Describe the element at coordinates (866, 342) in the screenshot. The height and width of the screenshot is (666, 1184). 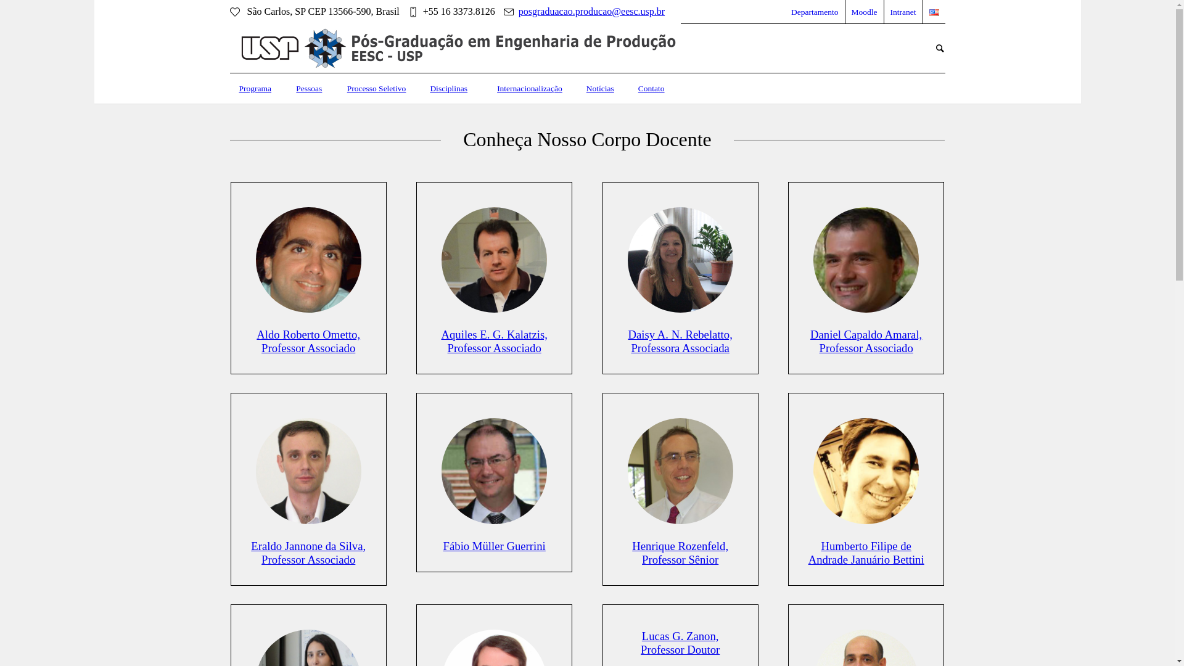
I see `Daniel Capaldo Amaral, Professor Associado` at that location.